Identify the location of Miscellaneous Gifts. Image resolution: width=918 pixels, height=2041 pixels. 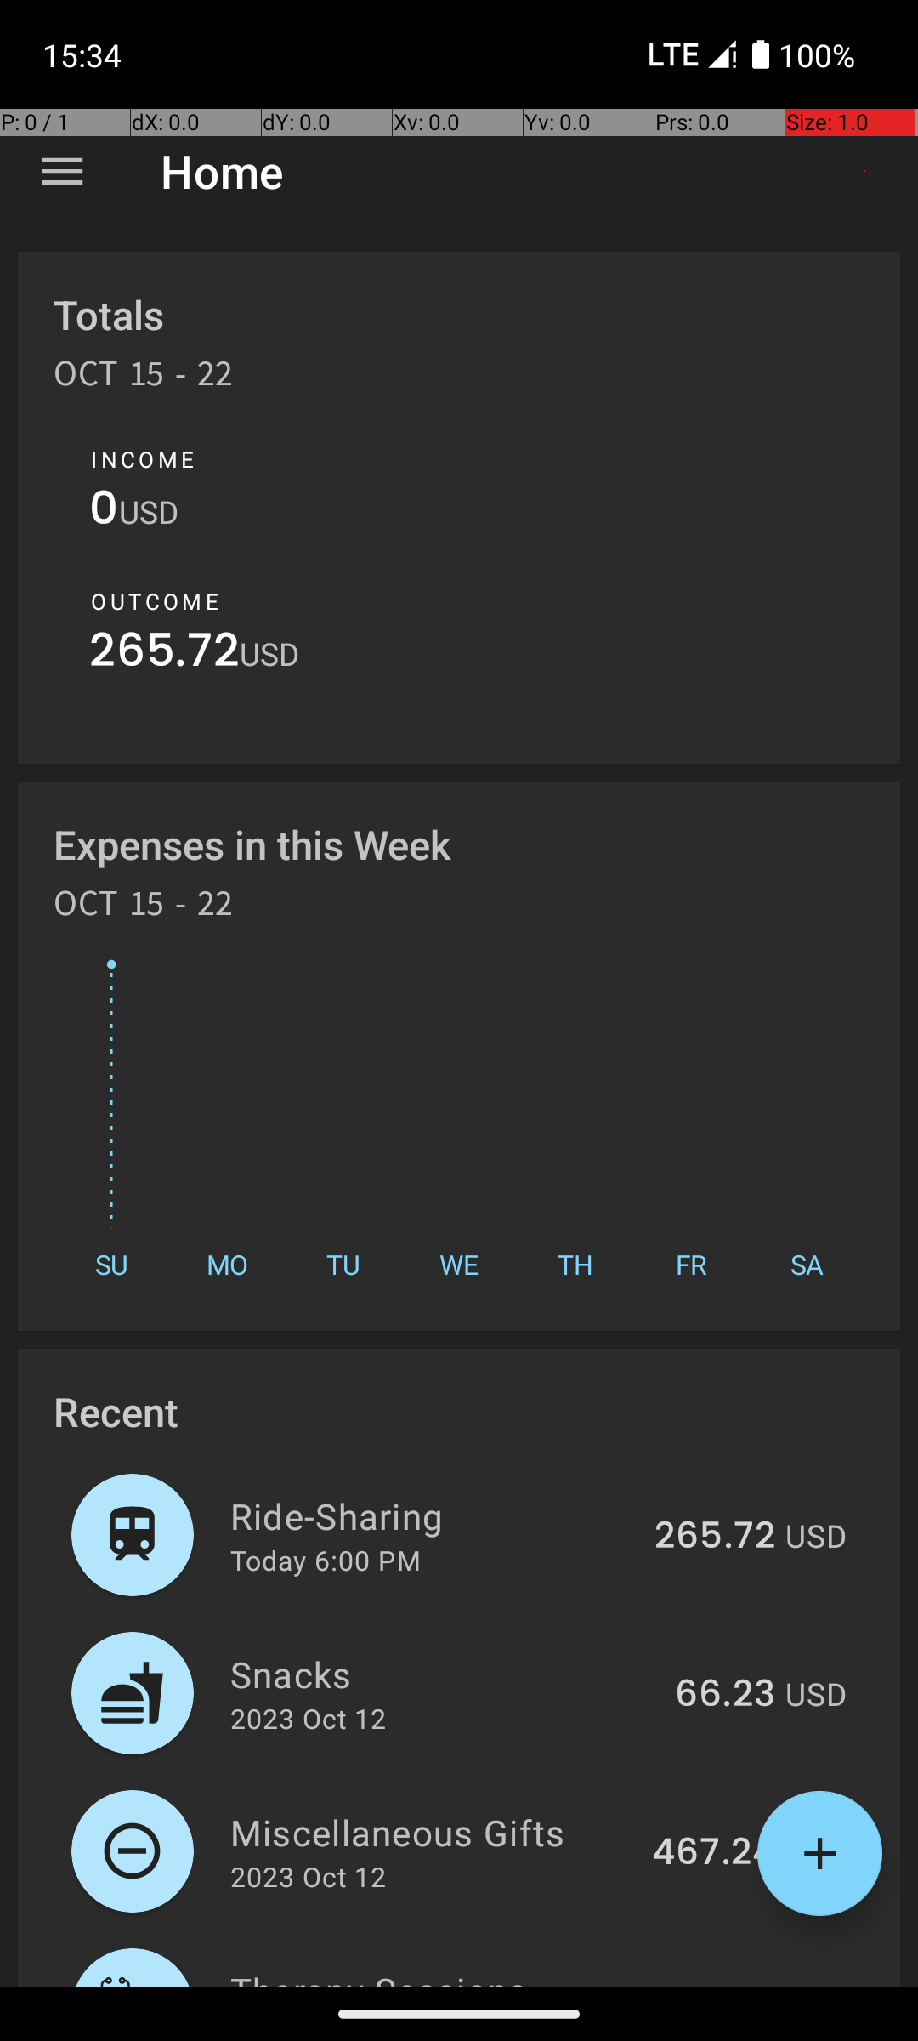
(432, 1832).